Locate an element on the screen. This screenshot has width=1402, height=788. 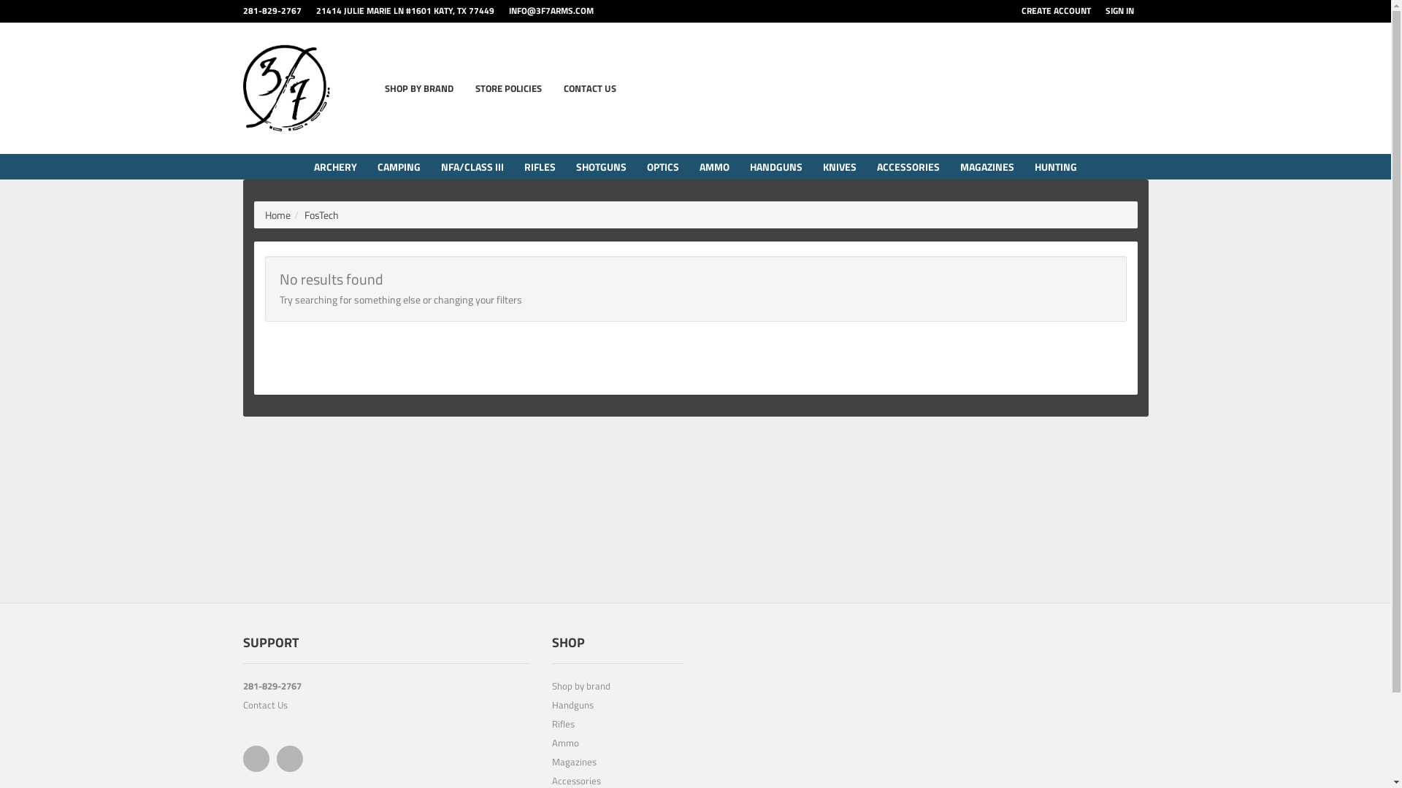
AMMO is located at coordinates (714, 166).